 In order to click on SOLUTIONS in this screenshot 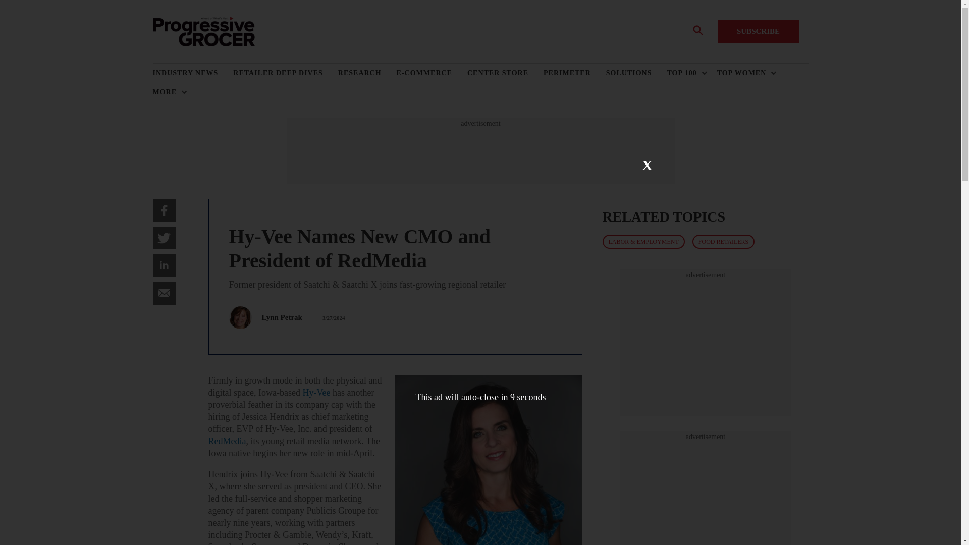, I will do `click(637, 73)`.